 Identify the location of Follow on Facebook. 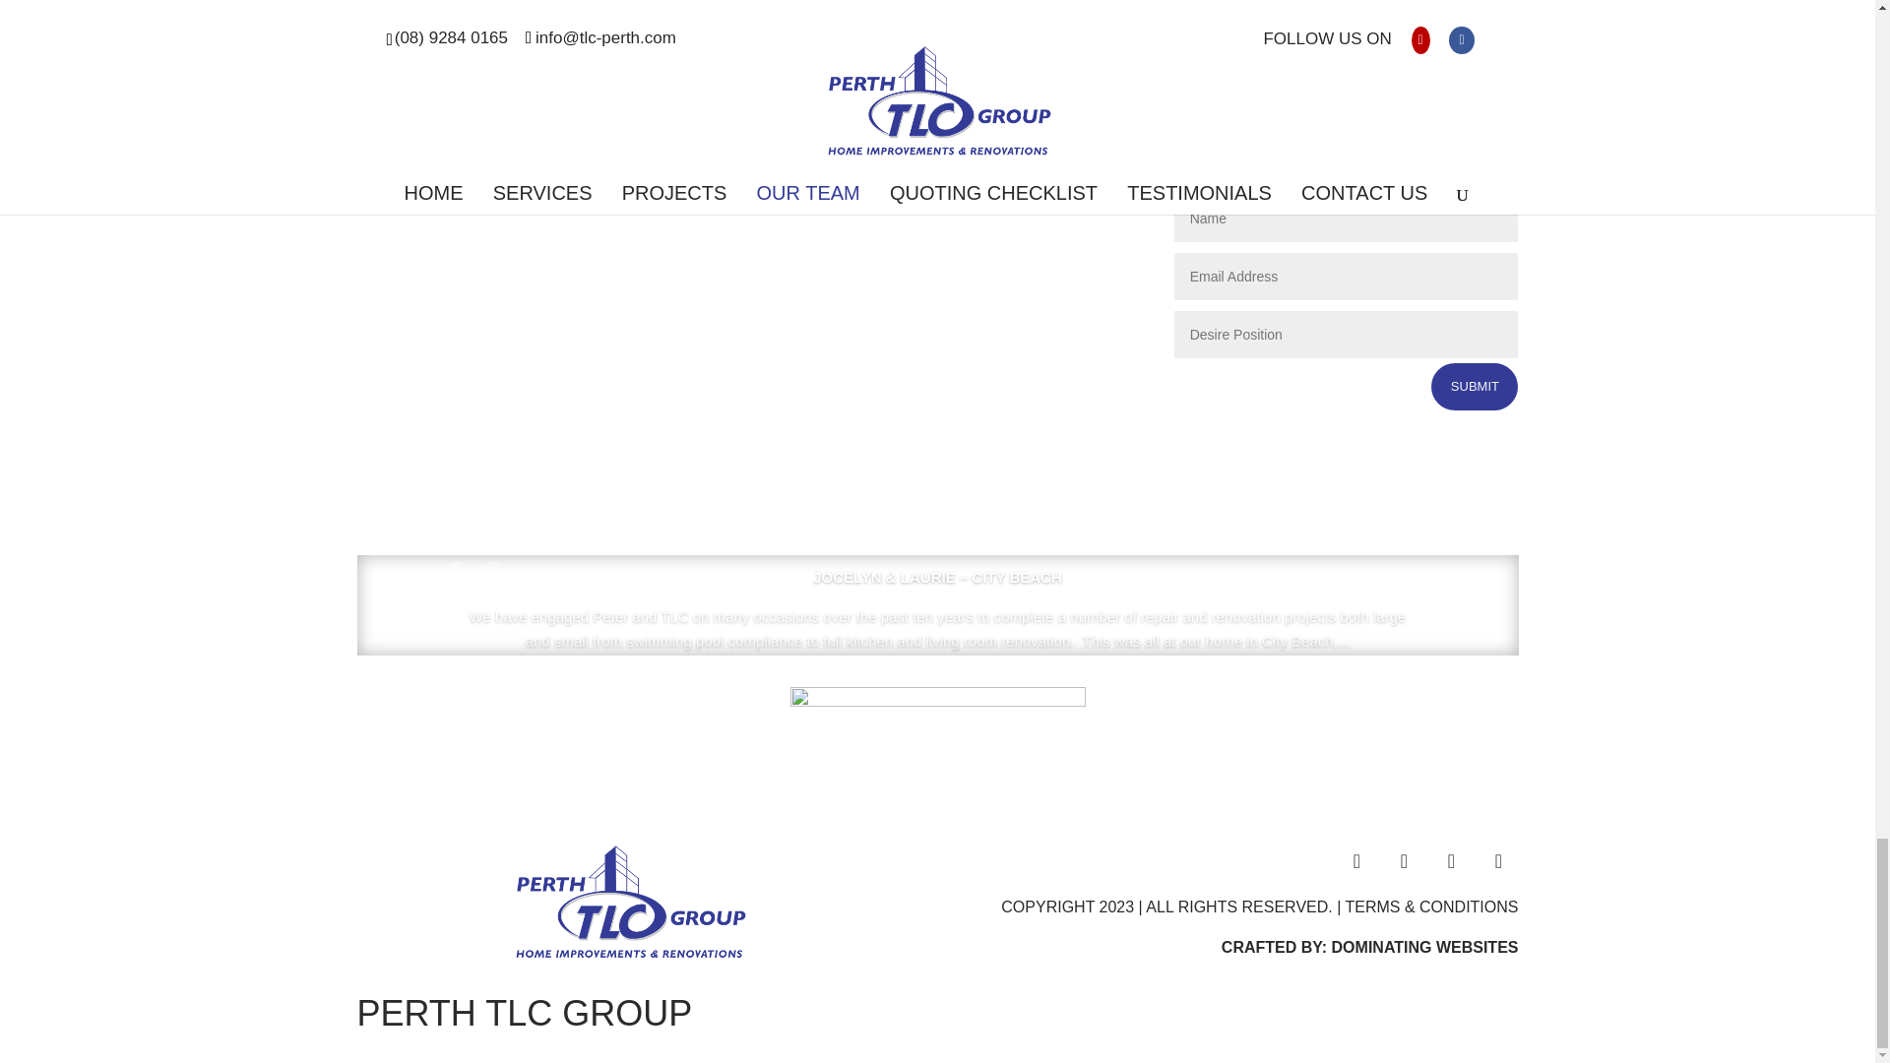
(1355, 861).